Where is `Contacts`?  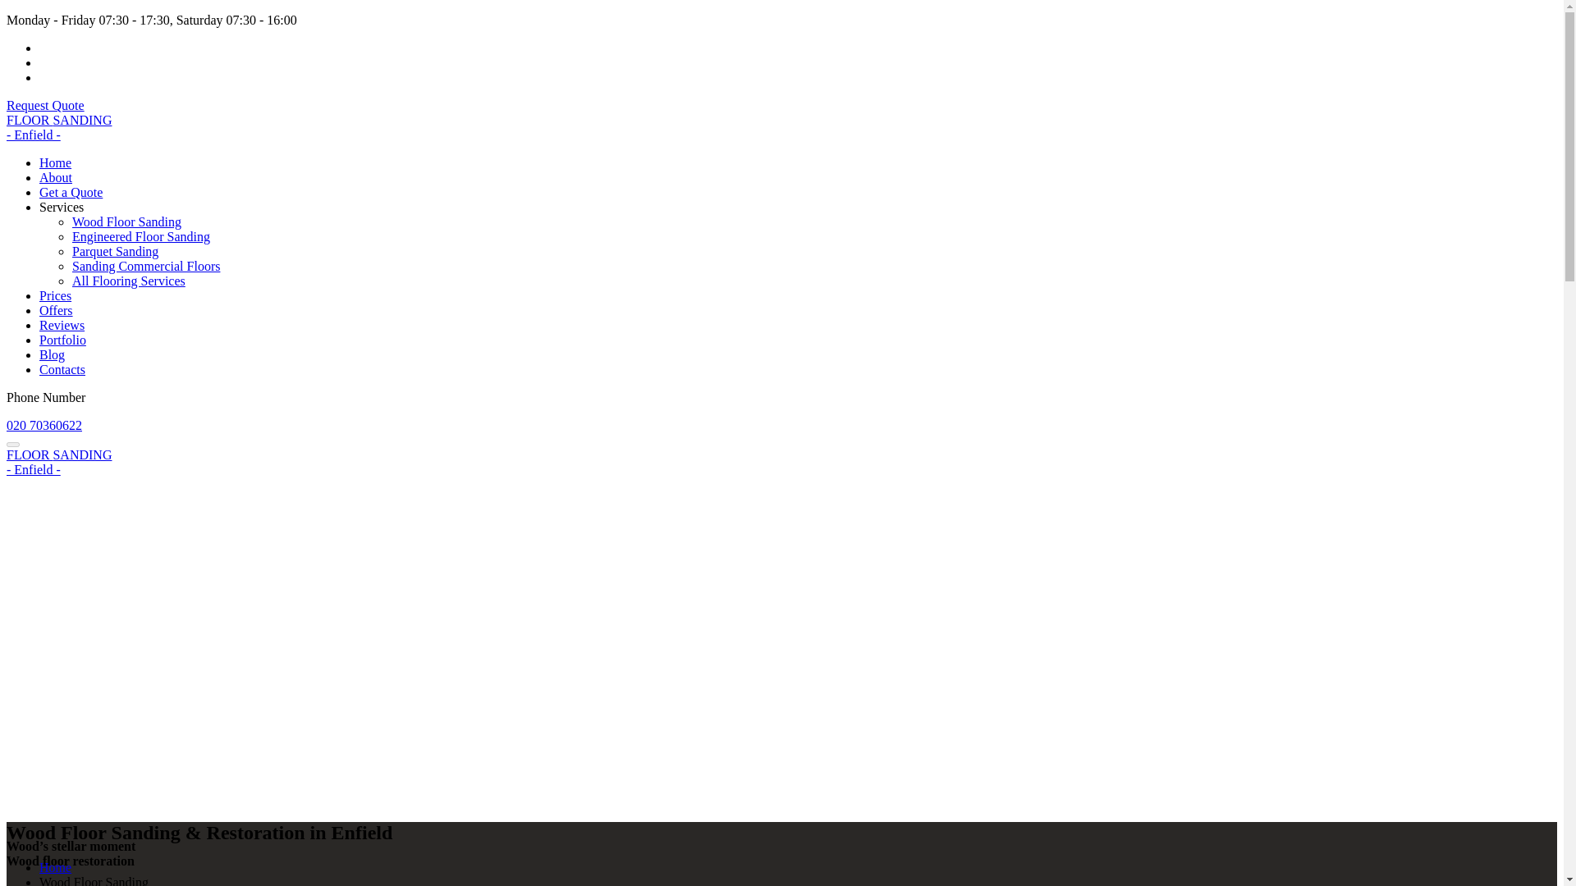
Contacts is located at coordinates (62, 369).